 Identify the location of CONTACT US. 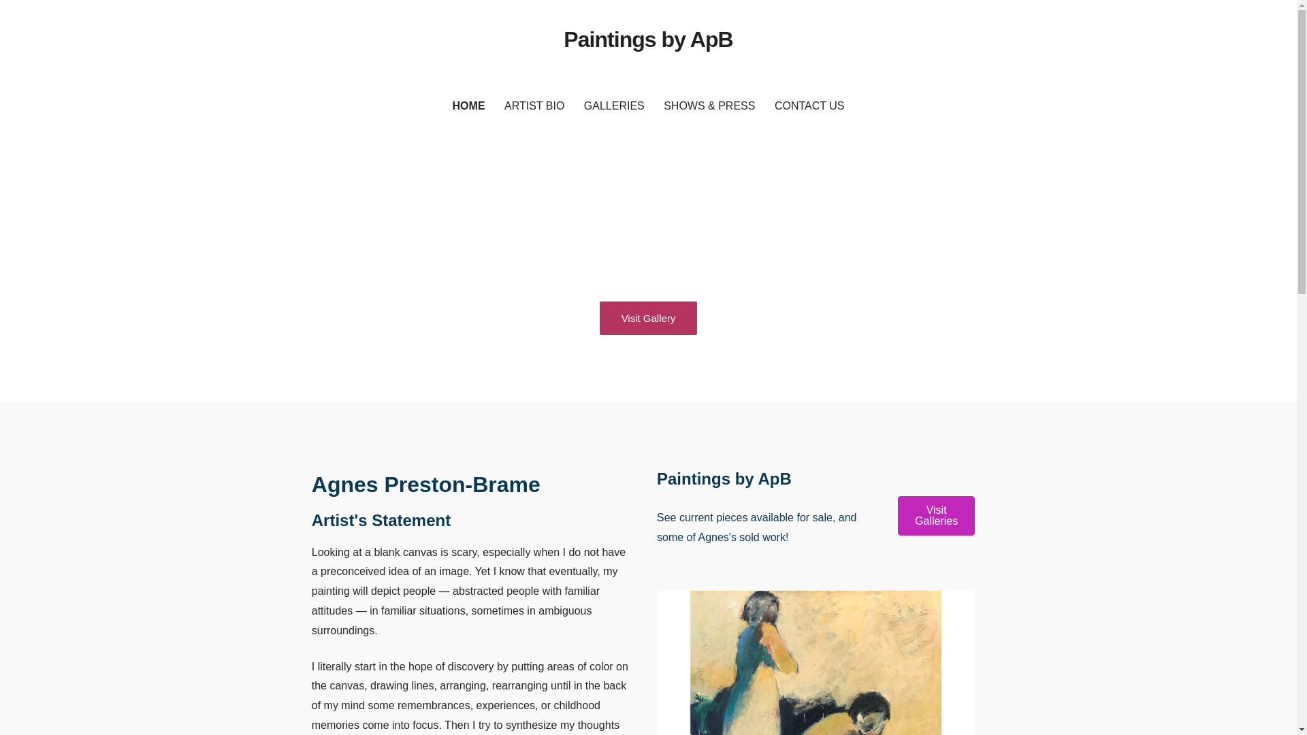
(809, 106).